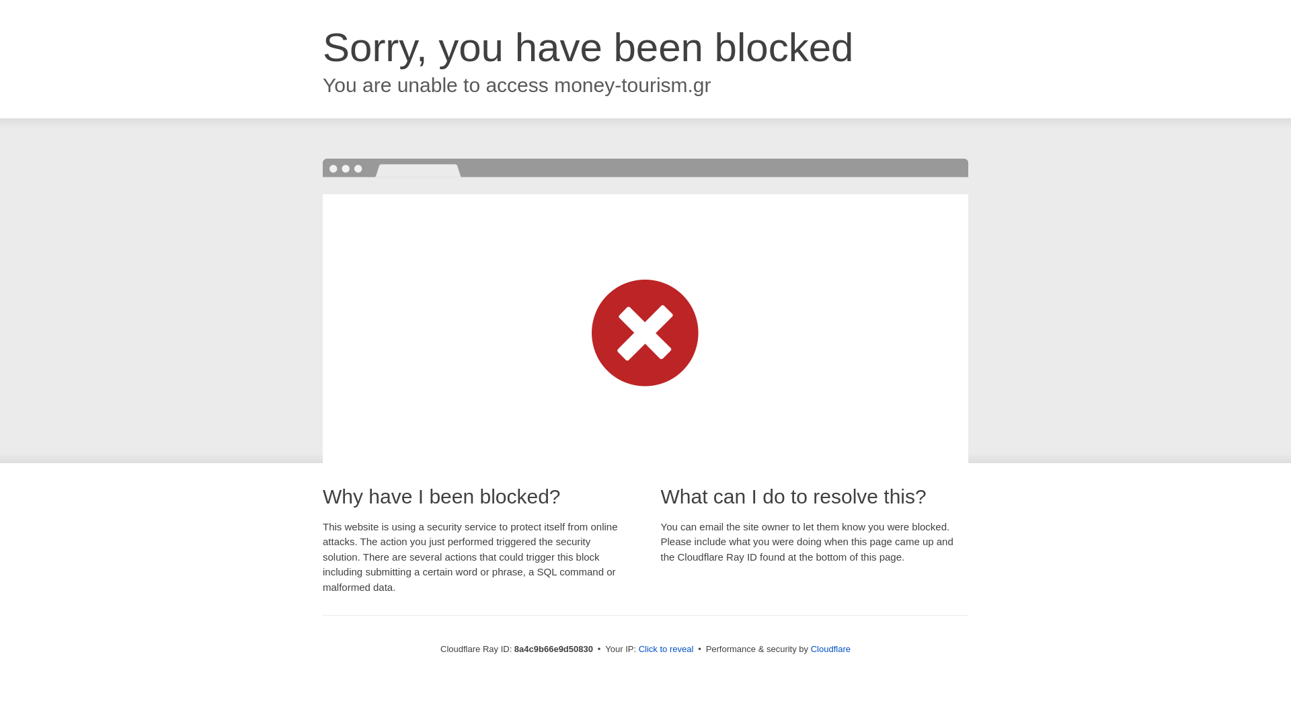 The height and width of the screenshot is (726, 1291). Describe the element at coordinates (666, 649) in the screenshot. I see `Click to reveal` at that location.